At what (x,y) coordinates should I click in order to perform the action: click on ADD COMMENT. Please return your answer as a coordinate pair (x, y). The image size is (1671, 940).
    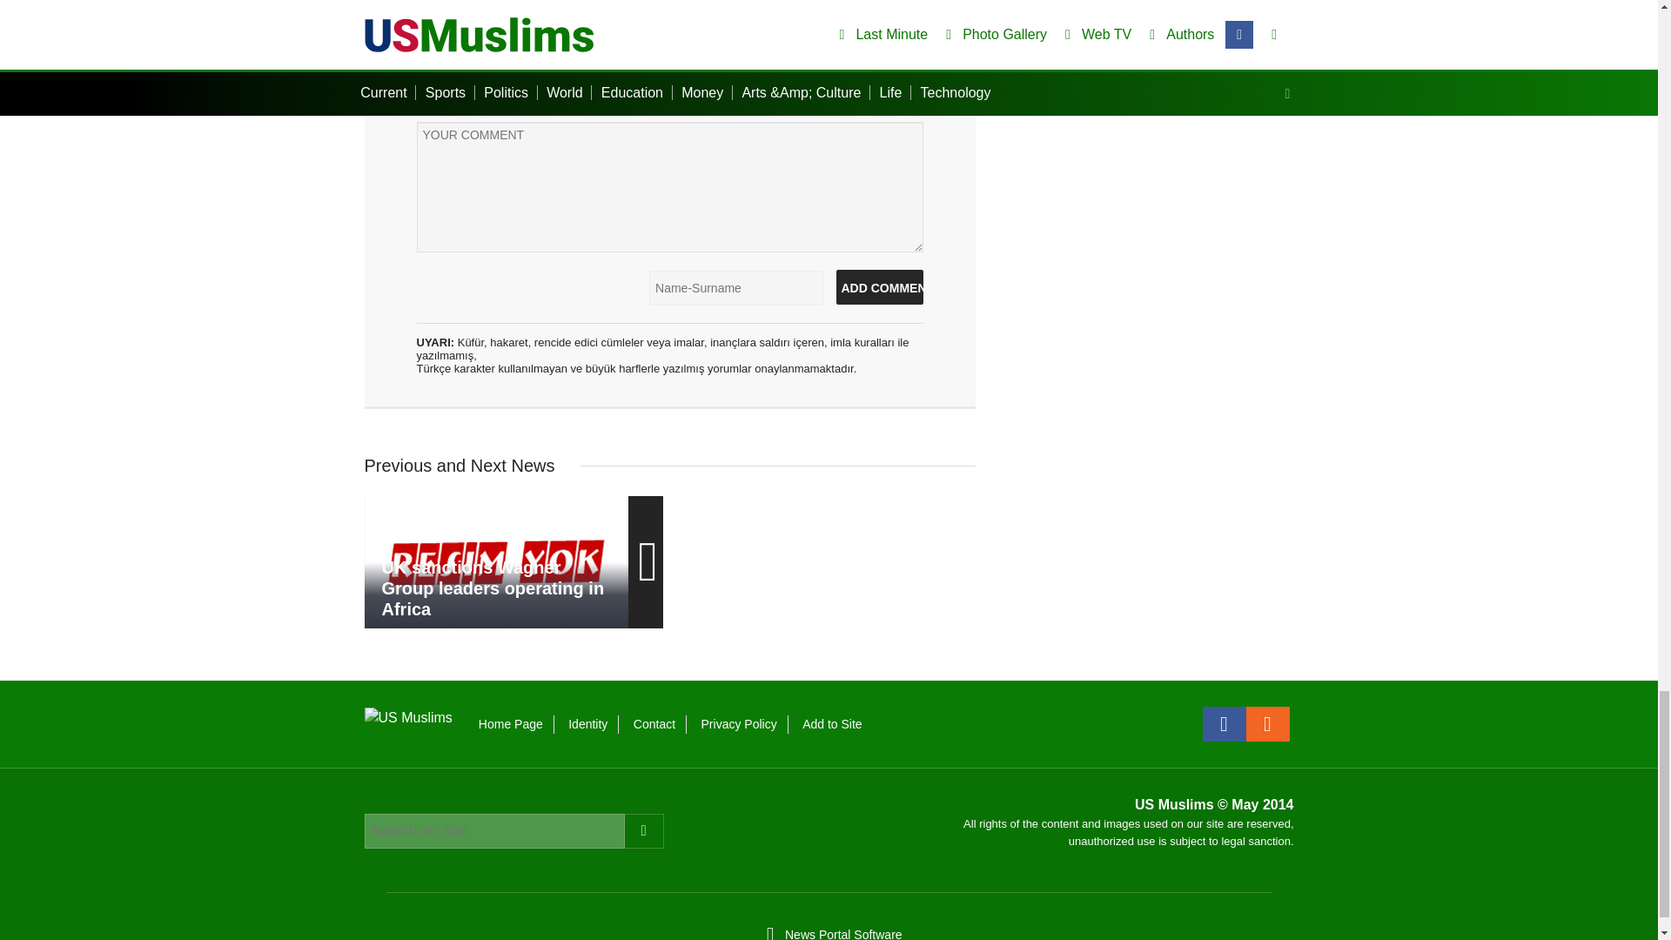
    Looking at the image, I should click on (879, 286).